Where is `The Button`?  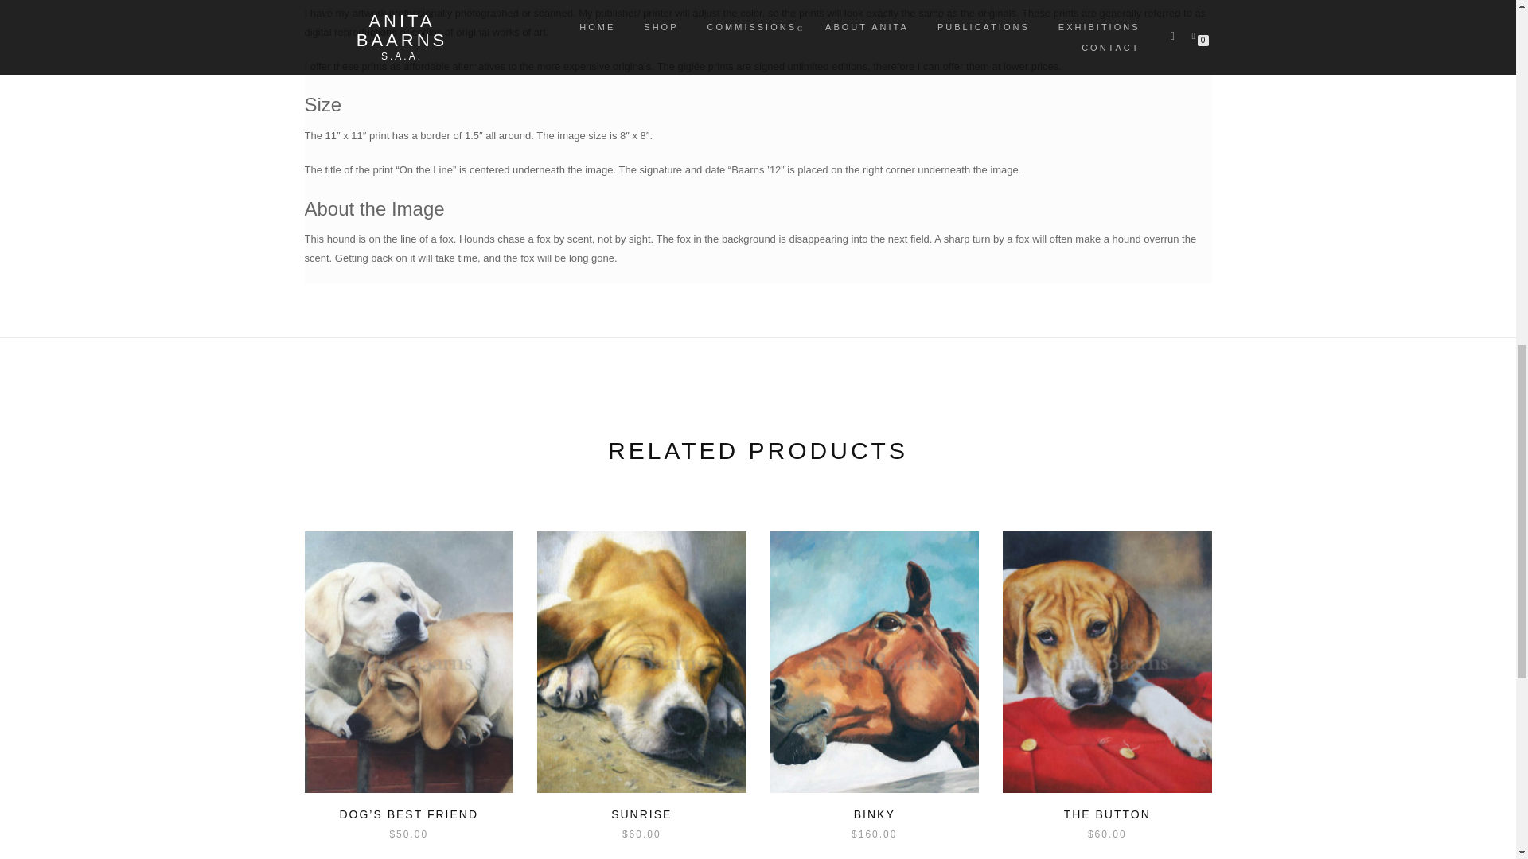
The Button is located at coordinates (1106, 662).